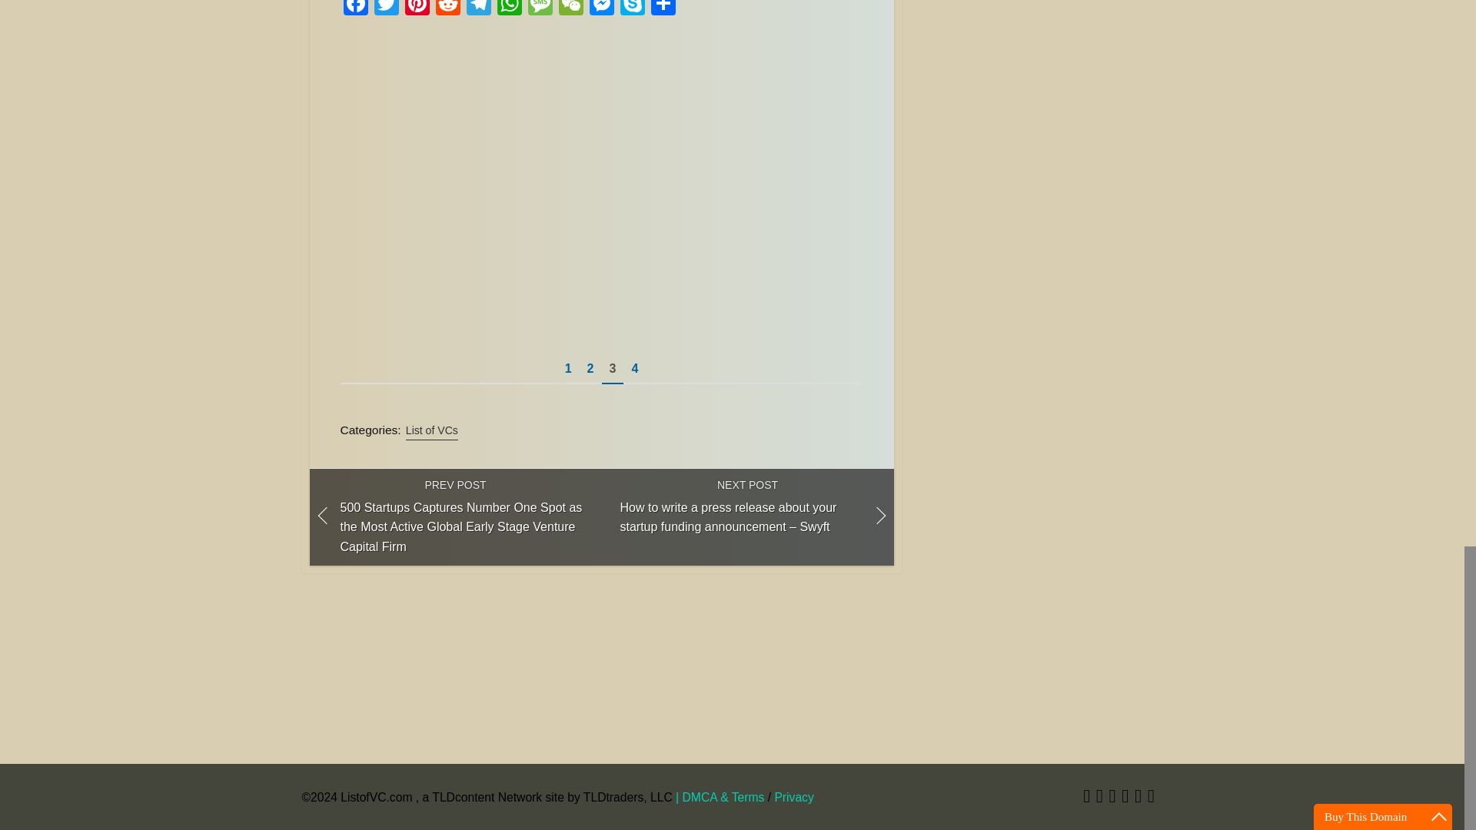 This screenshot has height=830, width=1476. What do you see at coordinates (354, 9) in the screenshot?
I see `Facebook` at bounding box center [354, 9].